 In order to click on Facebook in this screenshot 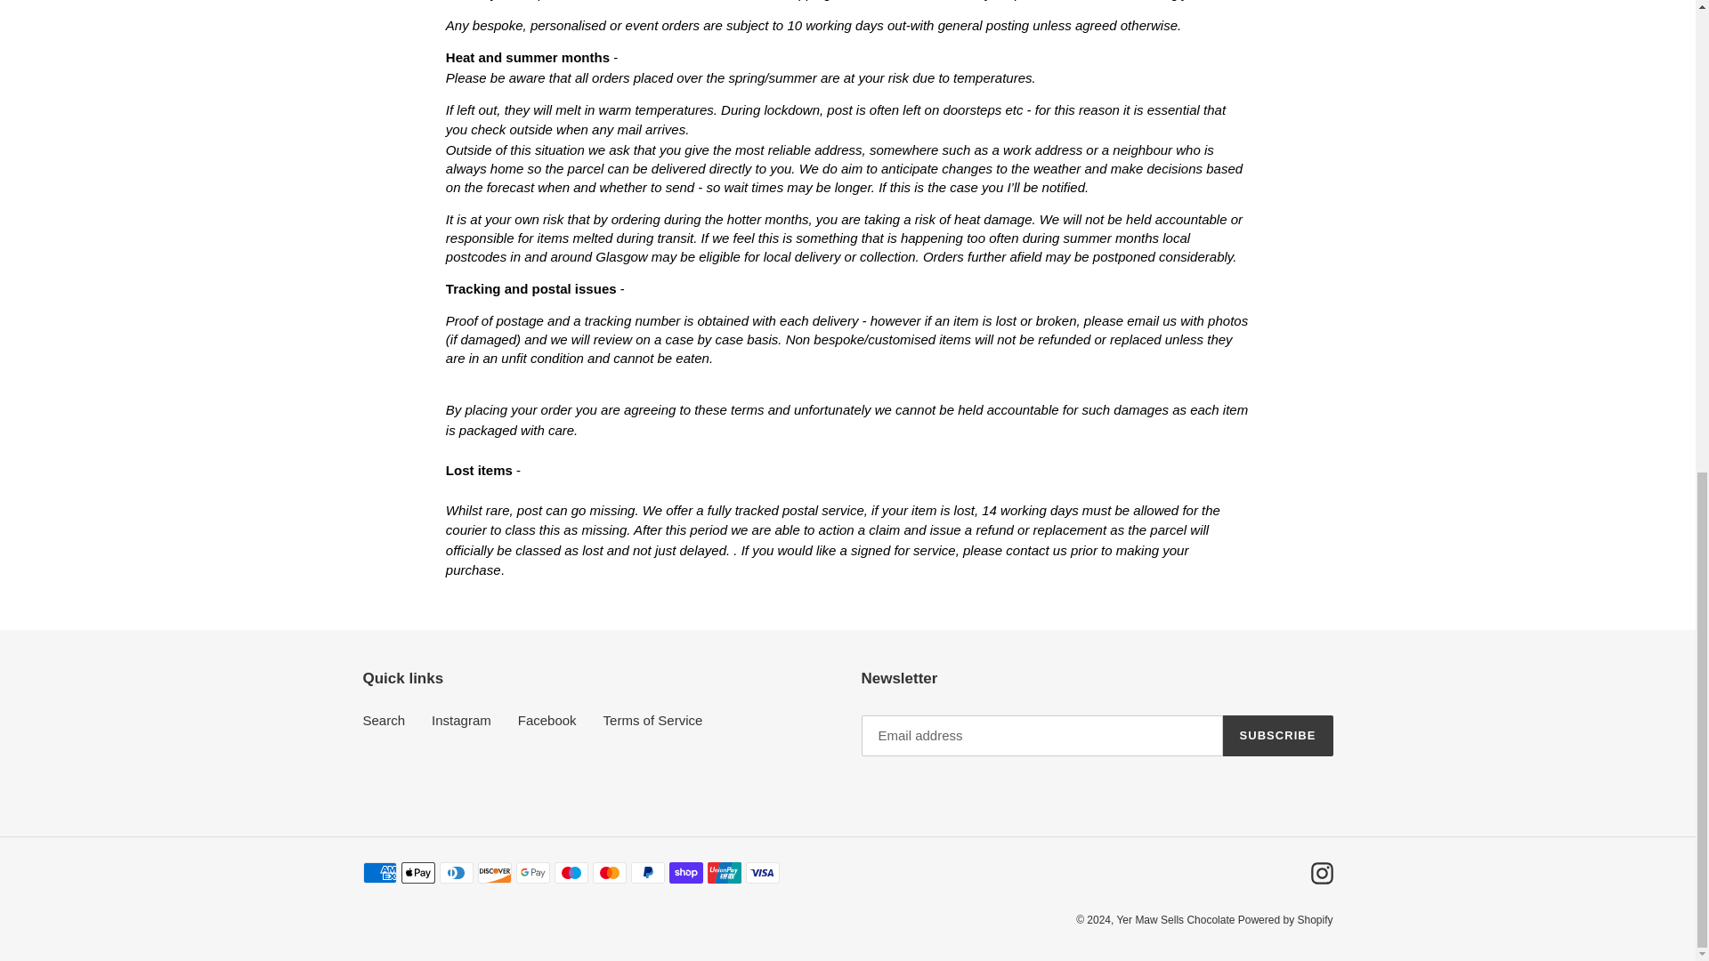, I will do `click(547, 720)`.